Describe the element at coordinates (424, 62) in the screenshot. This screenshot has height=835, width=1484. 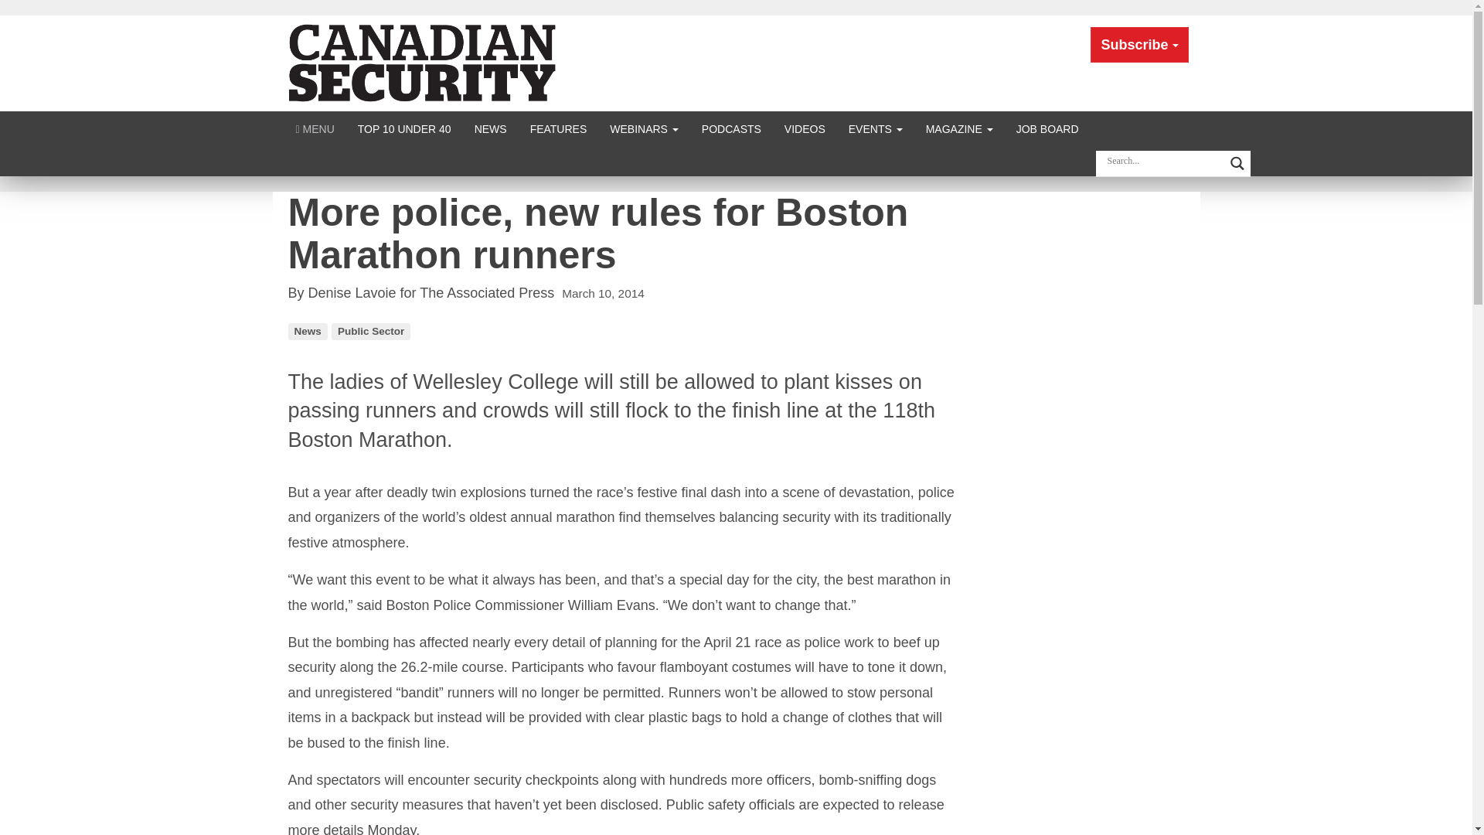
I see `Canadian Security Magazine` at that location.